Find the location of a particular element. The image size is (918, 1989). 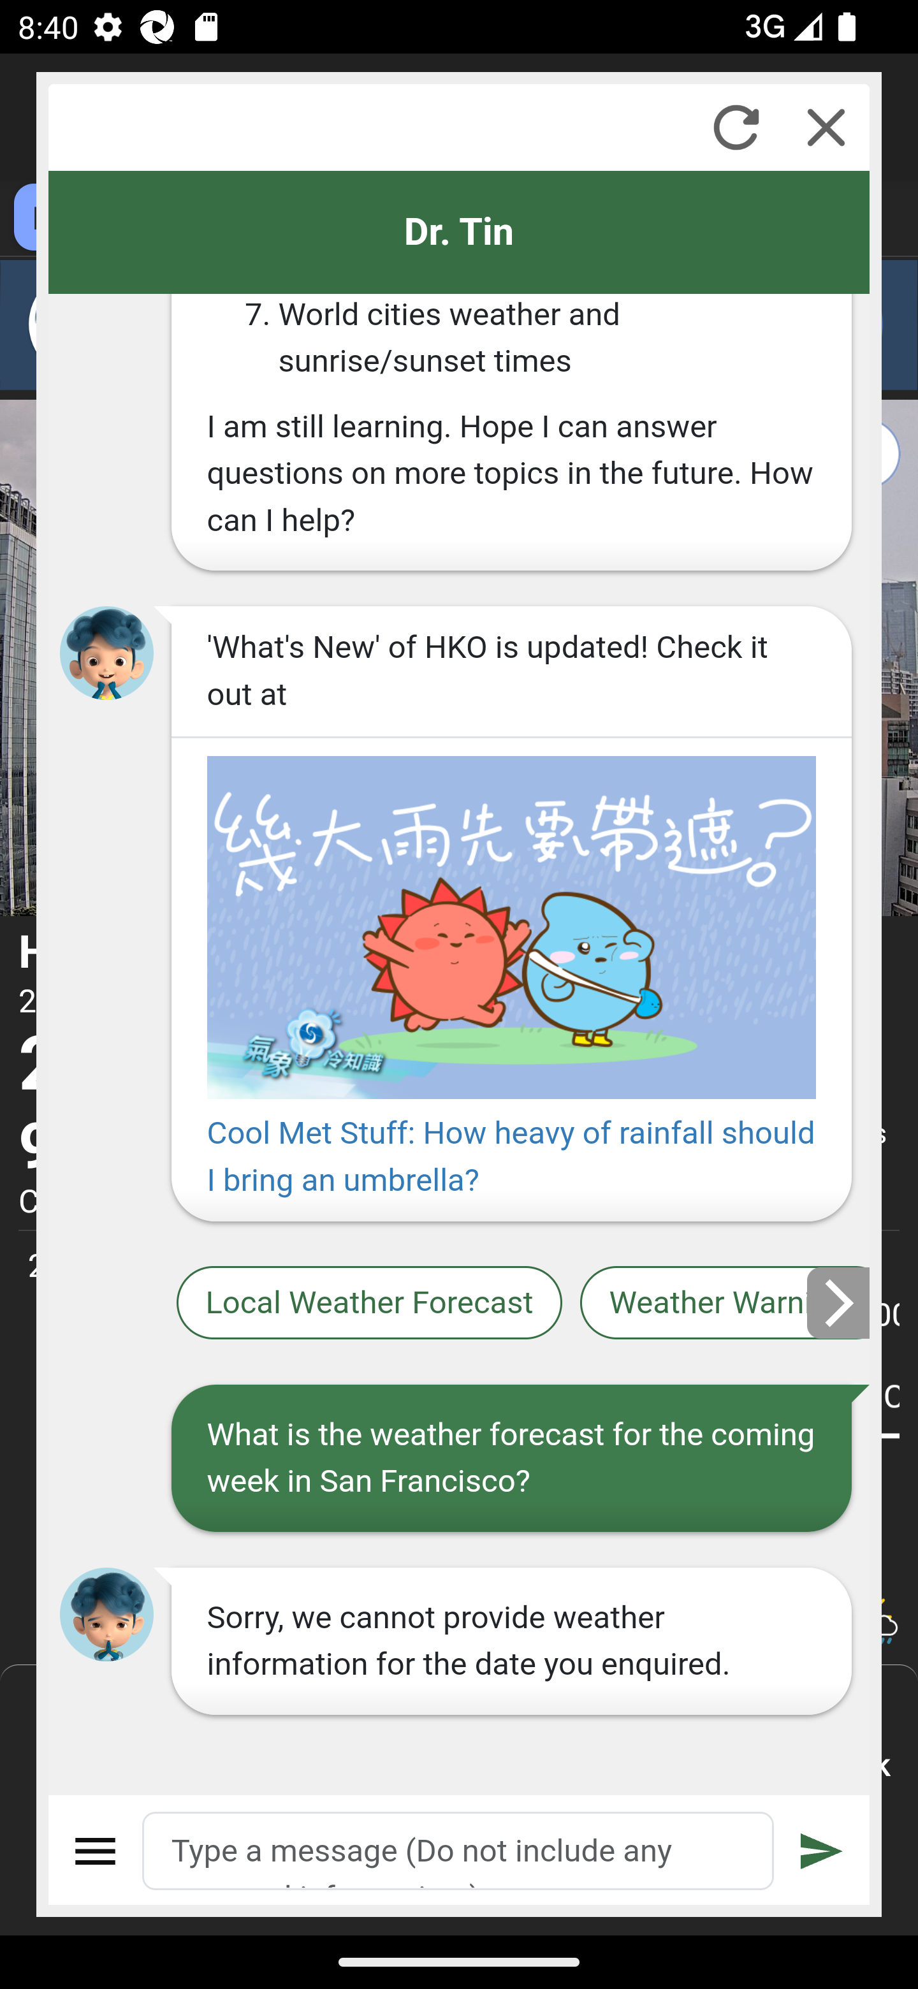

Local Weather Forecast is located at coordinates (370, 1302).